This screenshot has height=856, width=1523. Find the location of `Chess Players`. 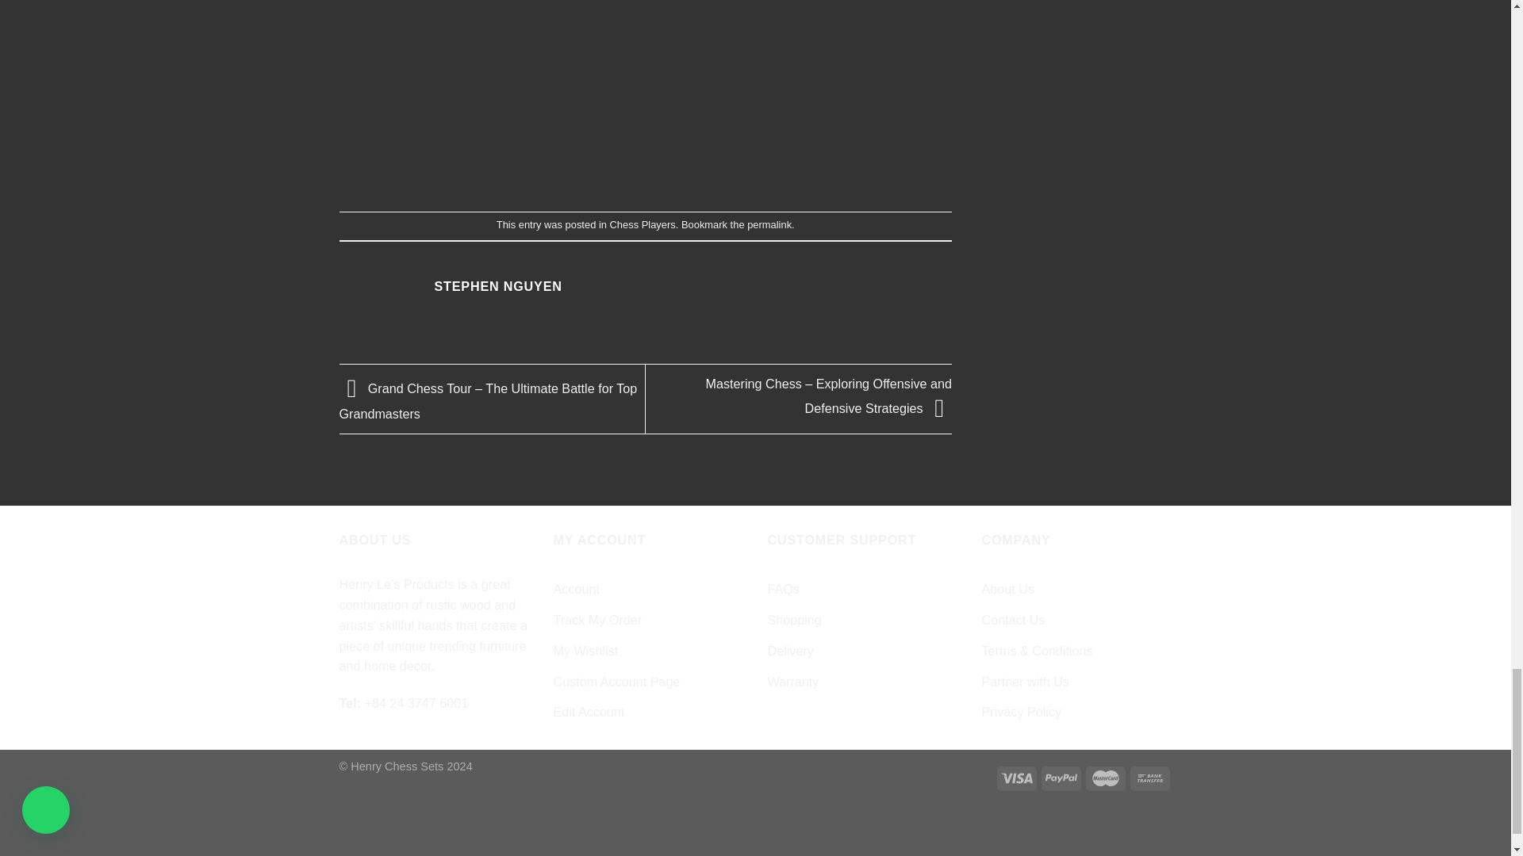

Chess Players is located at coordinates (643, 224).